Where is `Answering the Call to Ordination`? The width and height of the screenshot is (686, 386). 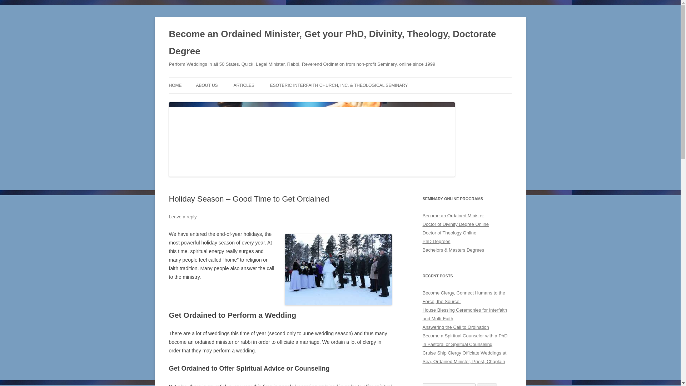
Answering the Call to Ordination is located at coordinates (455, 327).